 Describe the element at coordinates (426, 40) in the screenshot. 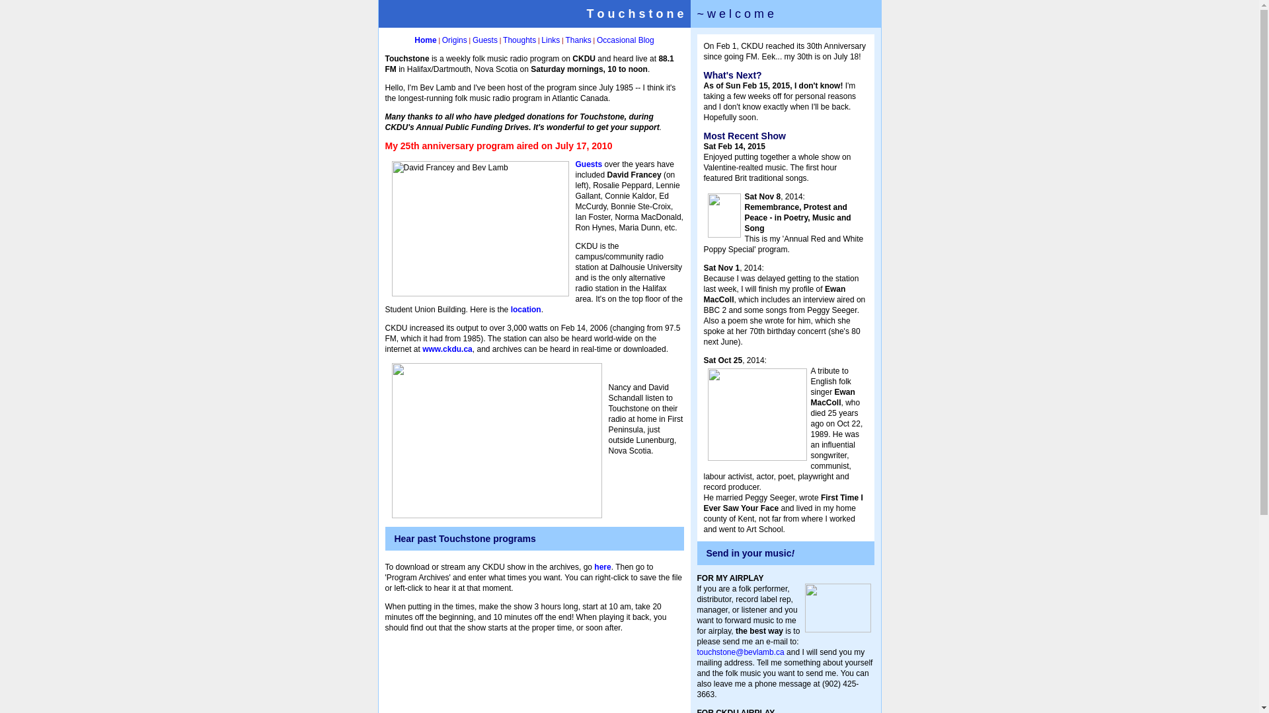

I see `Home` at that location.